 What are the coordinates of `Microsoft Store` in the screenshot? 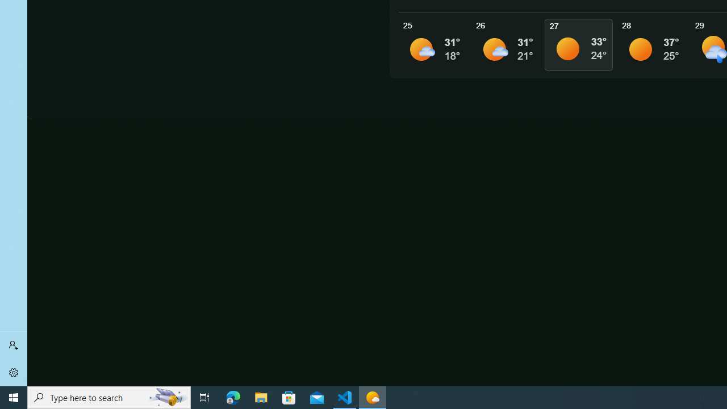 It's located at (289, 398).